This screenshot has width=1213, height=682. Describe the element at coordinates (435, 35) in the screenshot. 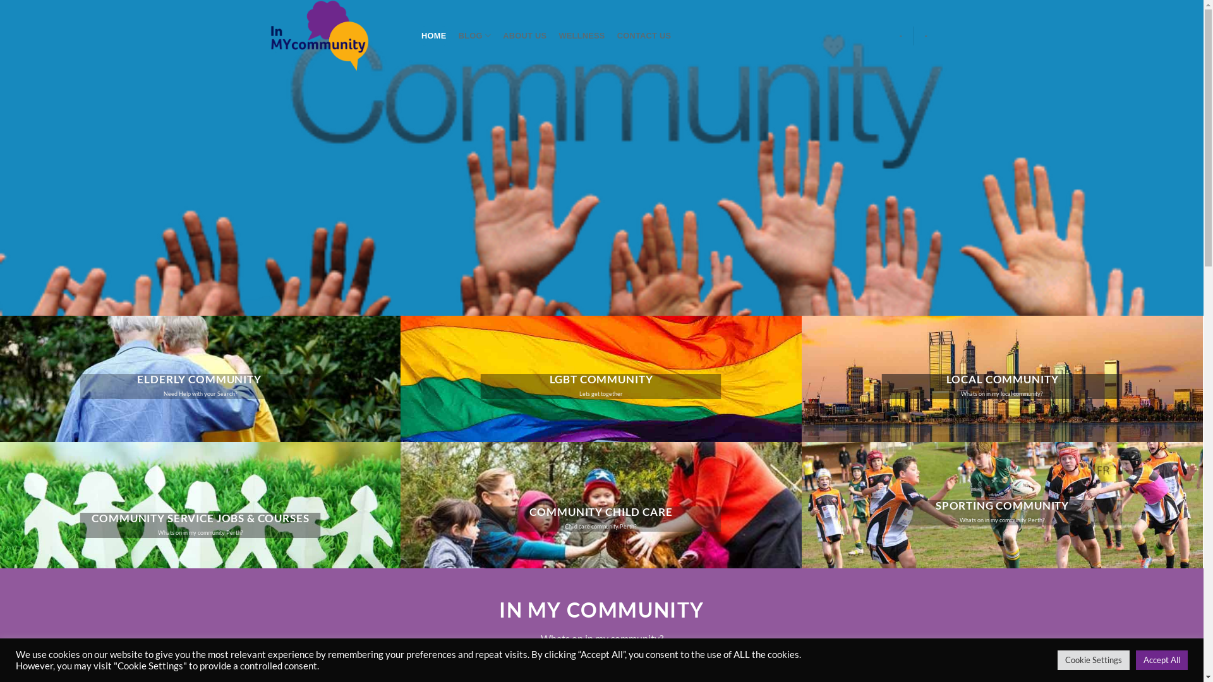

I see `HOME` at that location.